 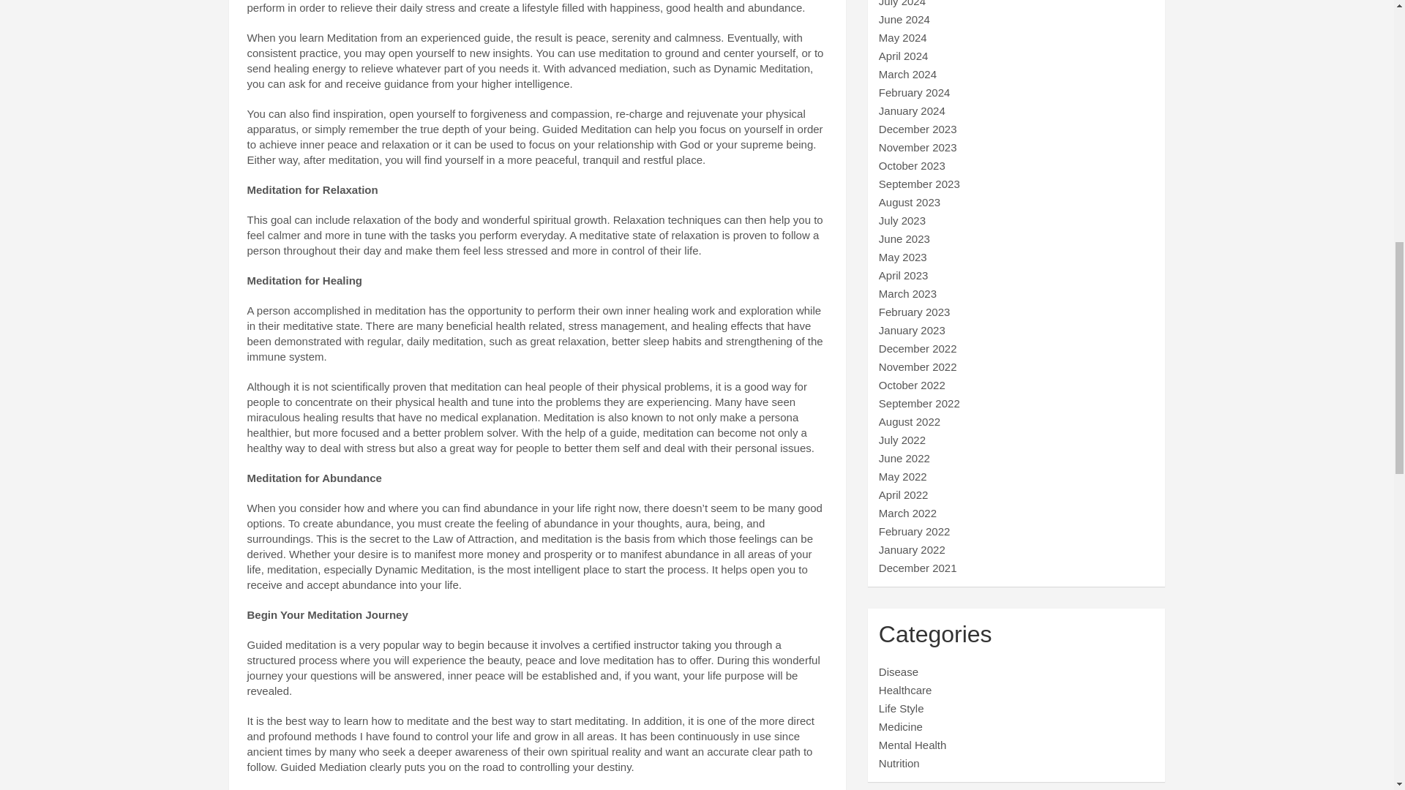 I want to click on April 2024, so click(x=904, y=56).